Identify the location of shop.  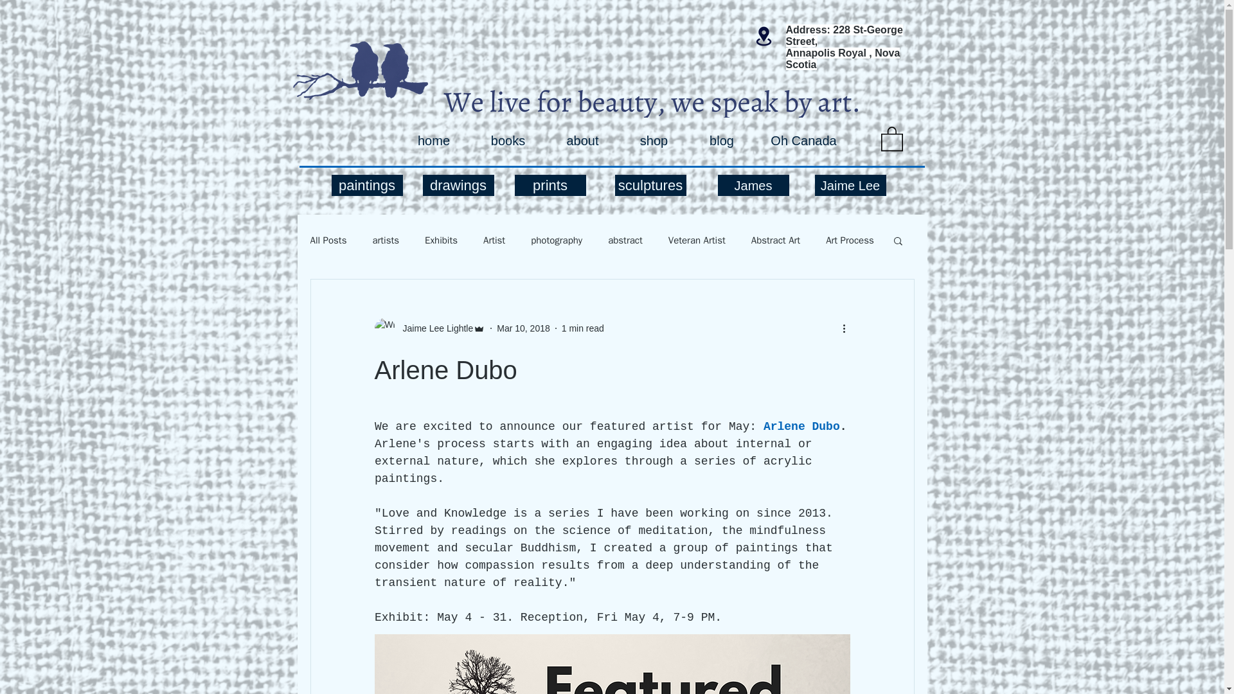
(654, 141).